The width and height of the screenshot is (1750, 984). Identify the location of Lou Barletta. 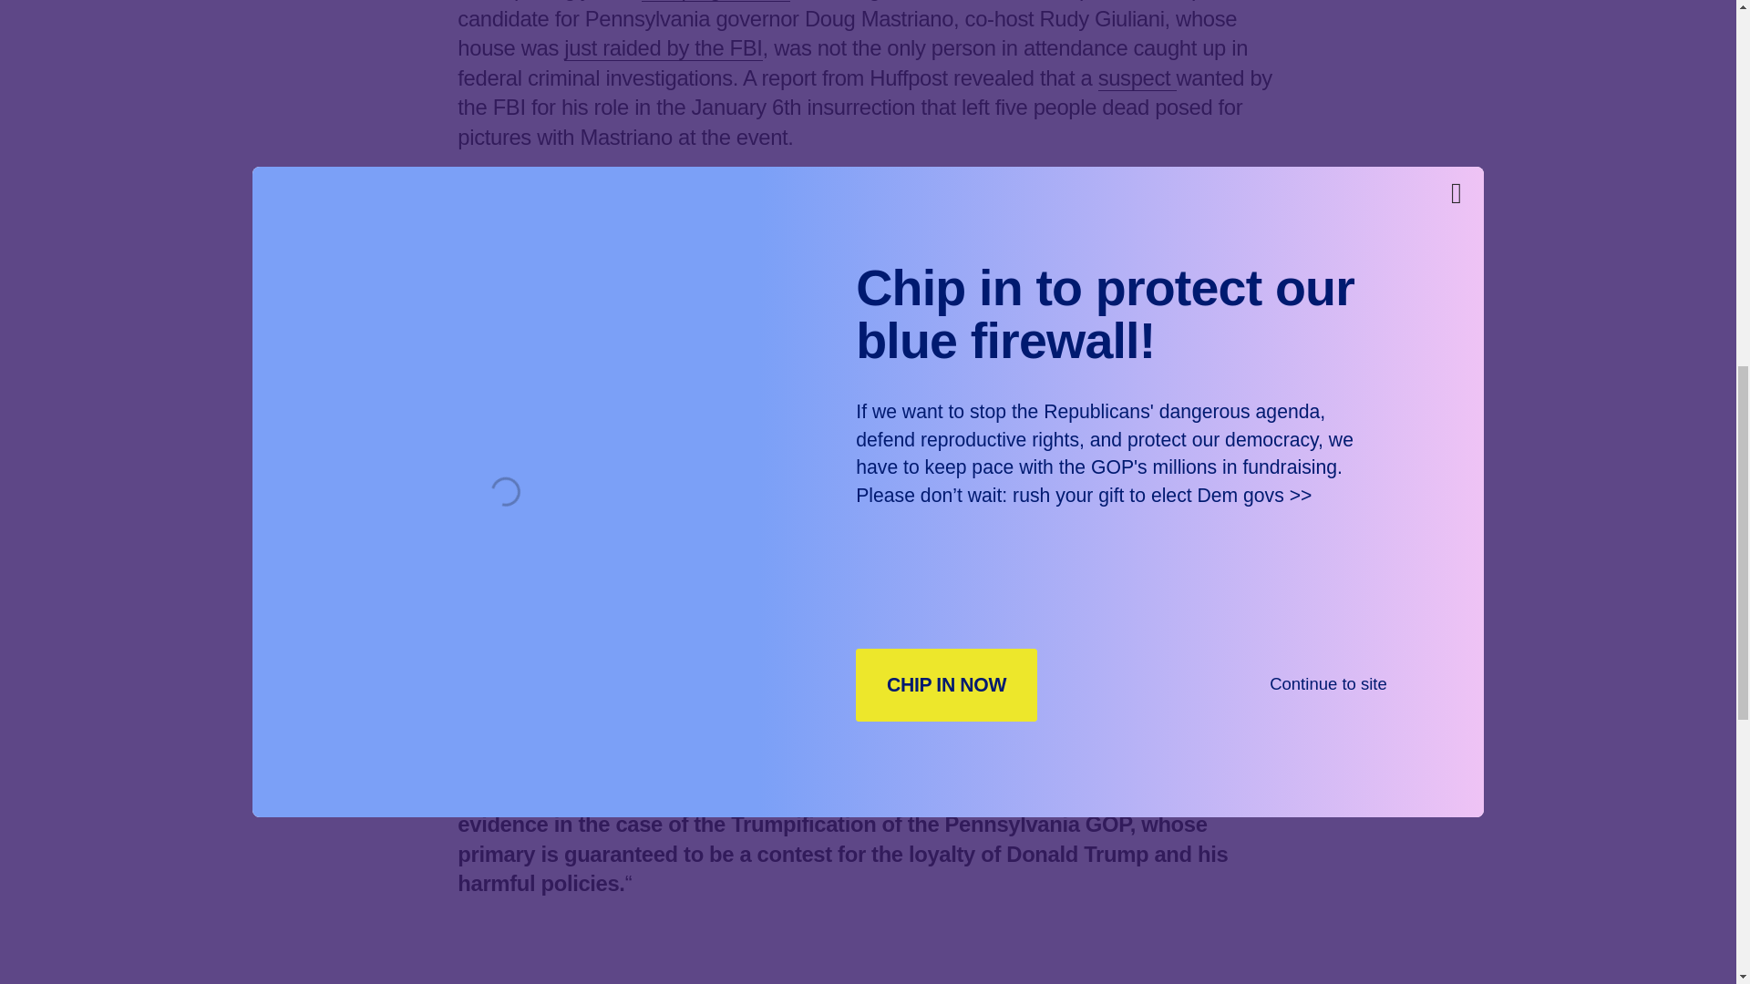
(605, 556).